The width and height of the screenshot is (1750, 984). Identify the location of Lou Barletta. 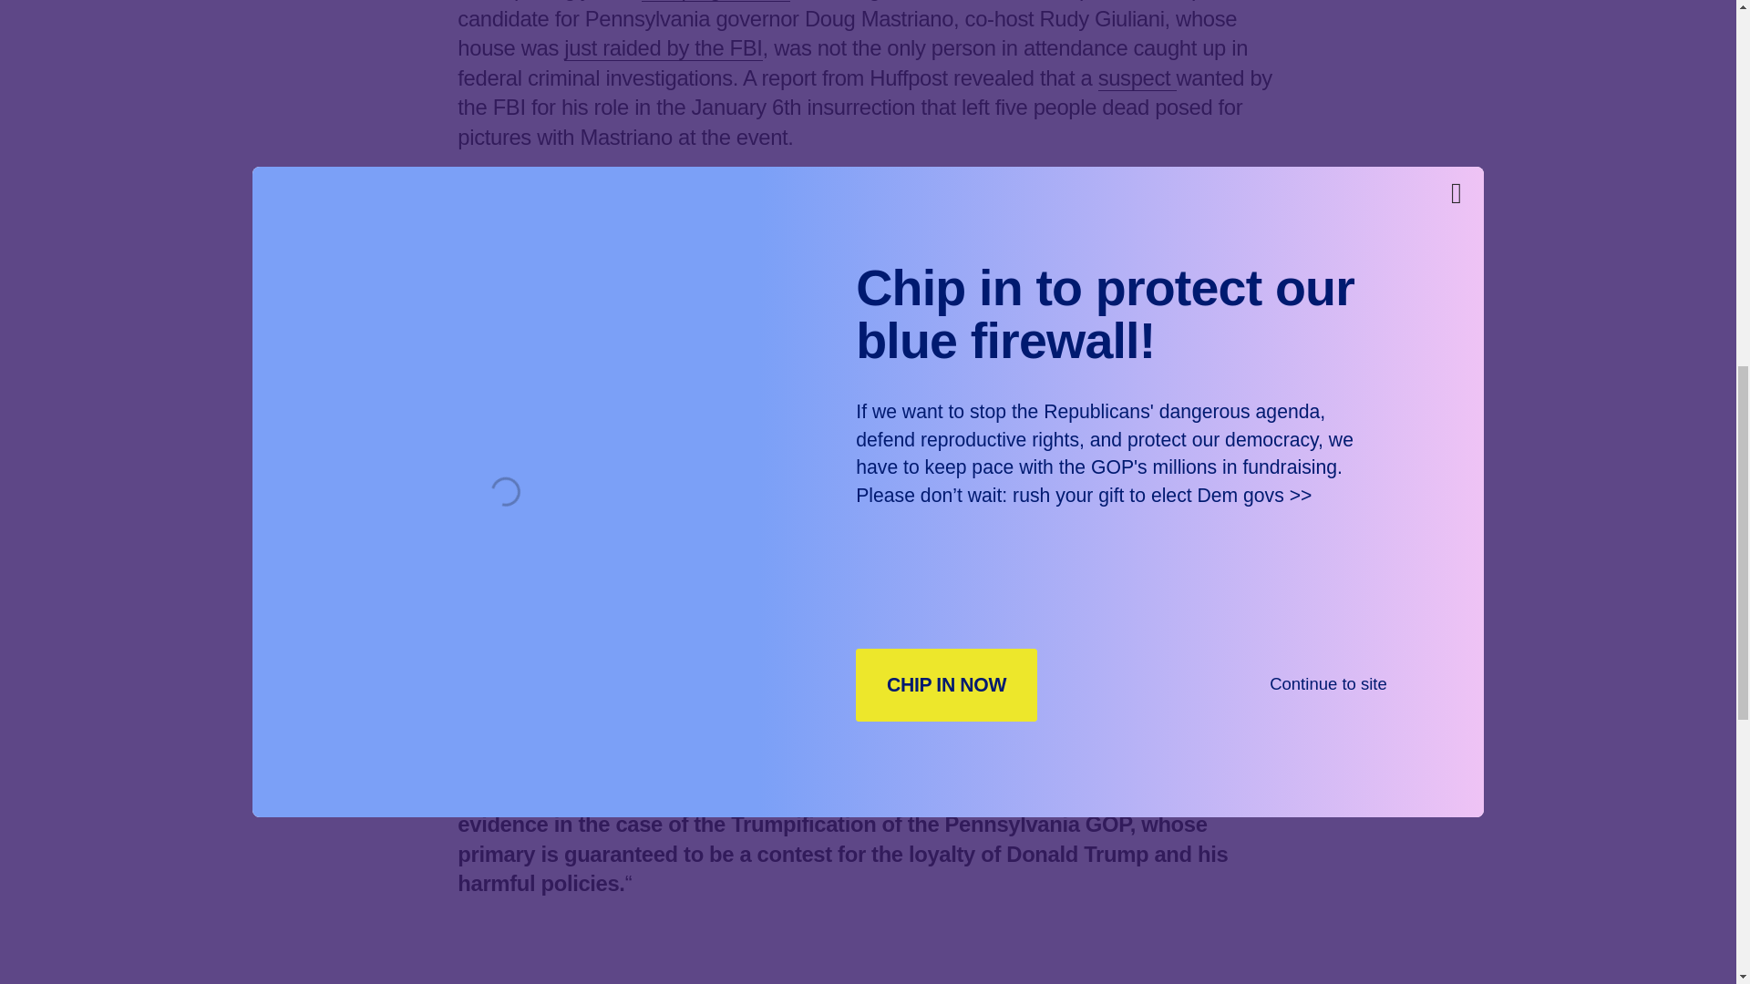
(605, 556).